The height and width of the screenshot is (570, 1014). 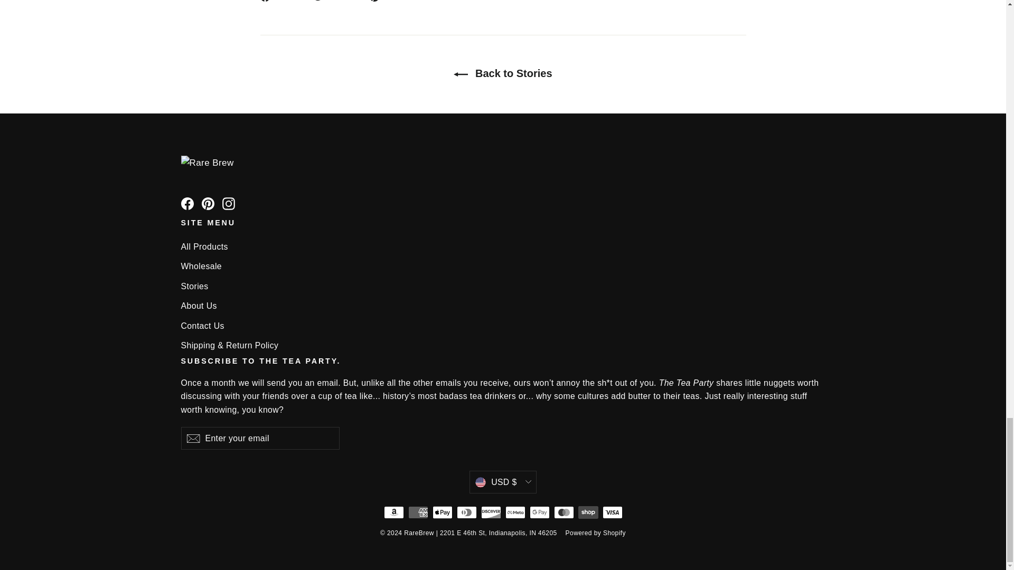 I want to click on Discover, so click(x=491, y=512).